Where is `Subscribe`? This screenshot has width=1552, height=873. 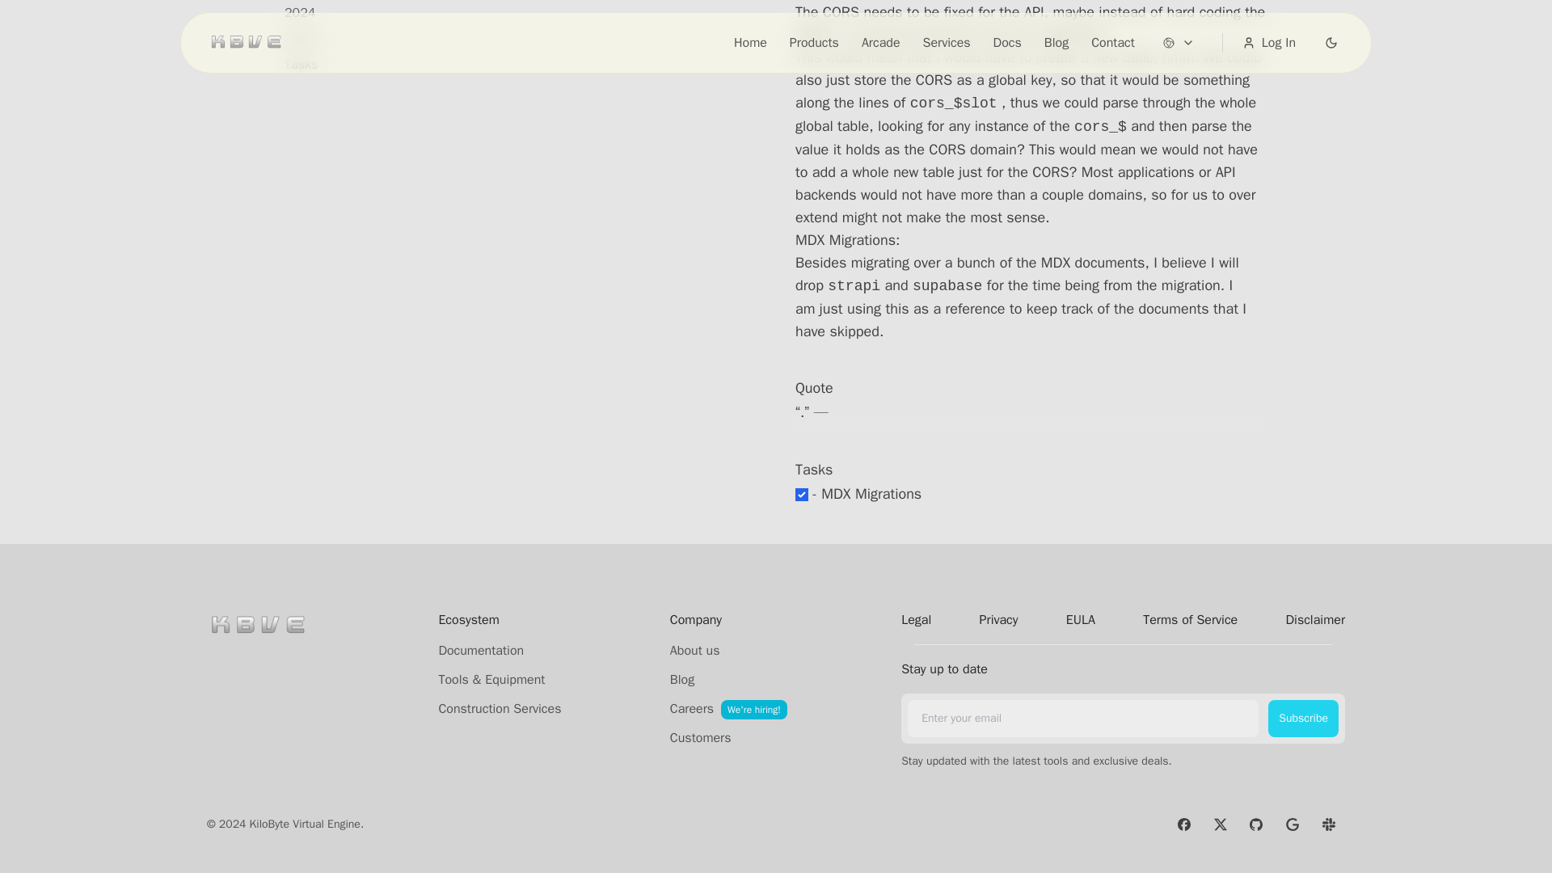
Subscribe is located at coordinates (1303, 718).